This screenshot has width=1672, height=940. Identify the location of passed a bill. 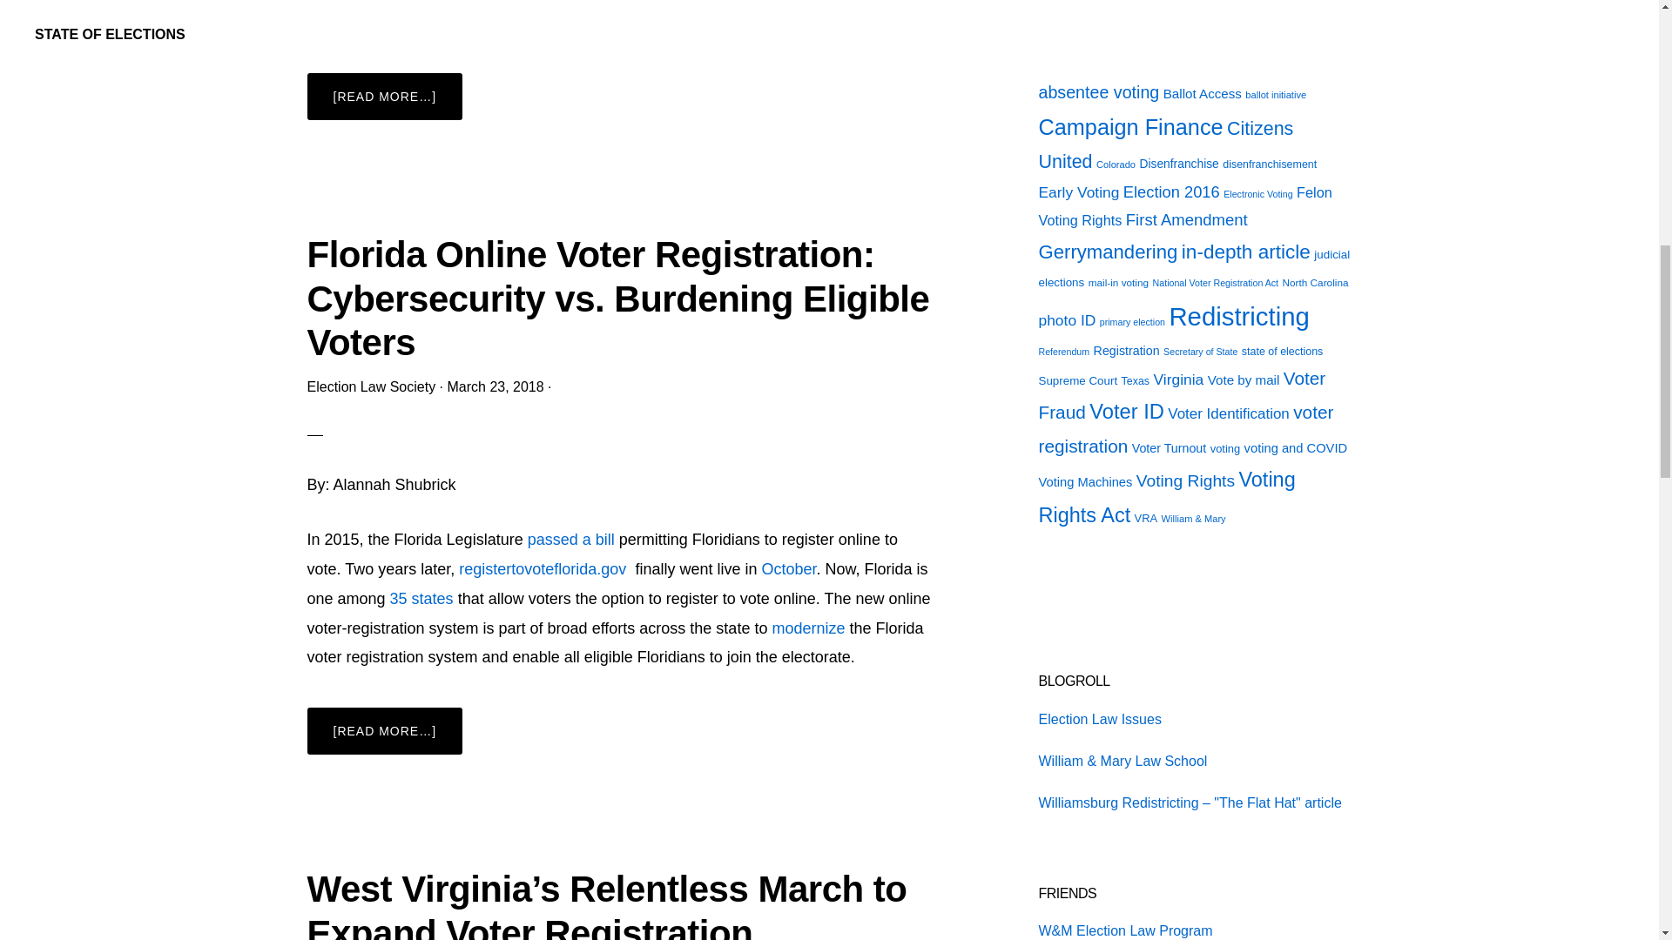
(571, 540).